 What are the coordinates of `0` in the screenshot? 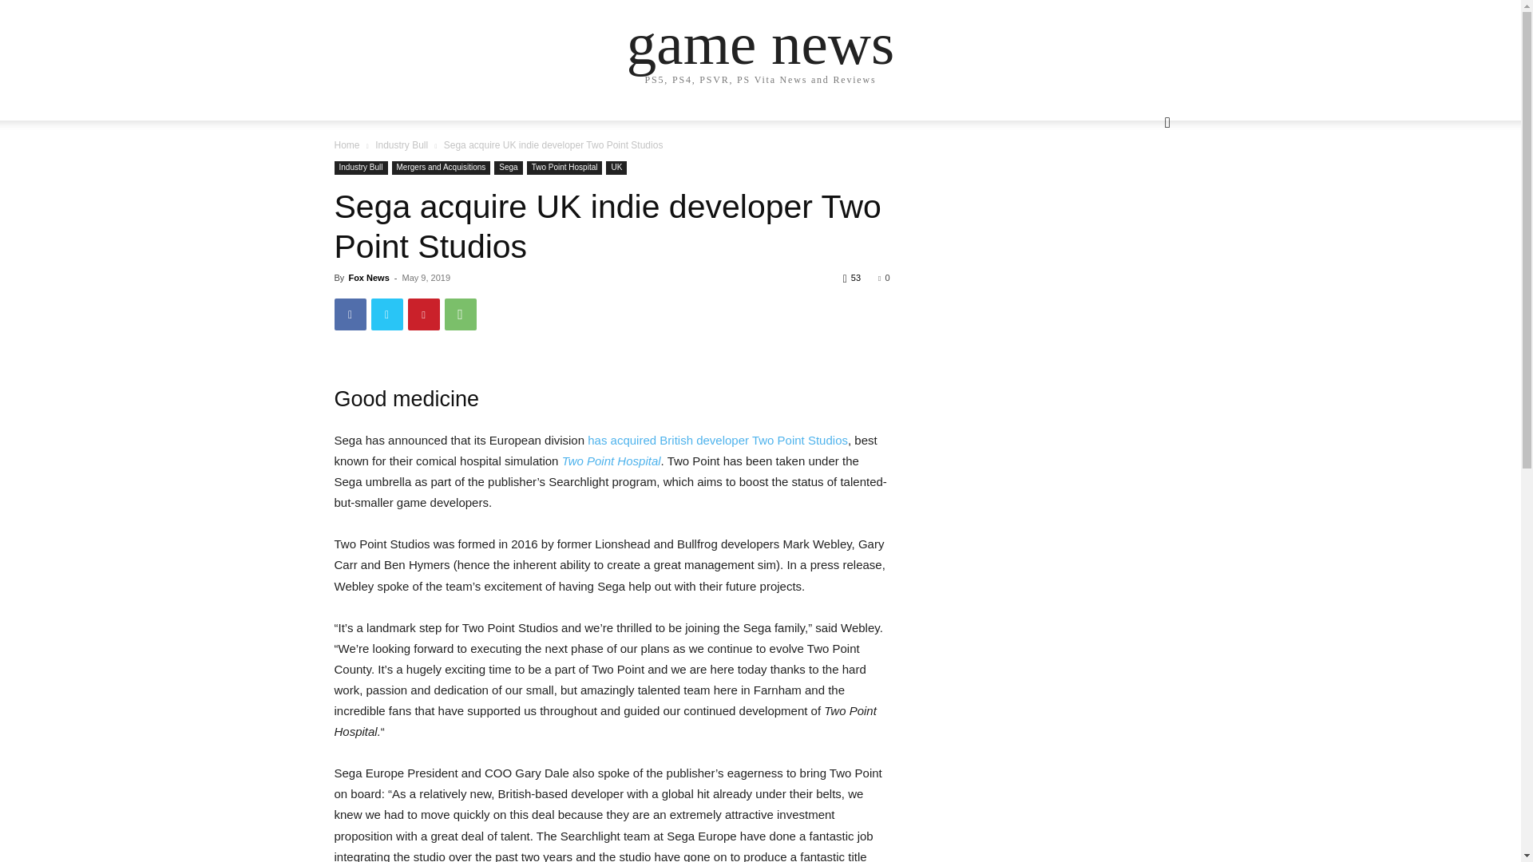 It's located at (883, 278).